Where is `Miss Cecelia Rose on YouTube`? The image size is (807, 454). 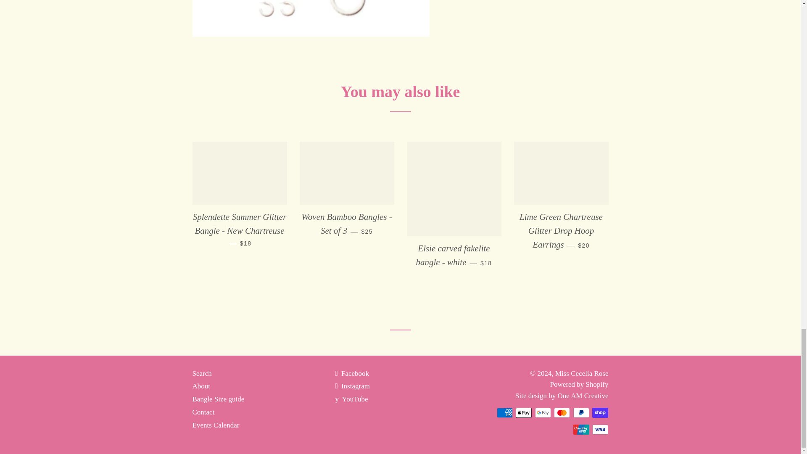
Miss Cecelia Rose on YouTube is located at coordinates (351, 399).